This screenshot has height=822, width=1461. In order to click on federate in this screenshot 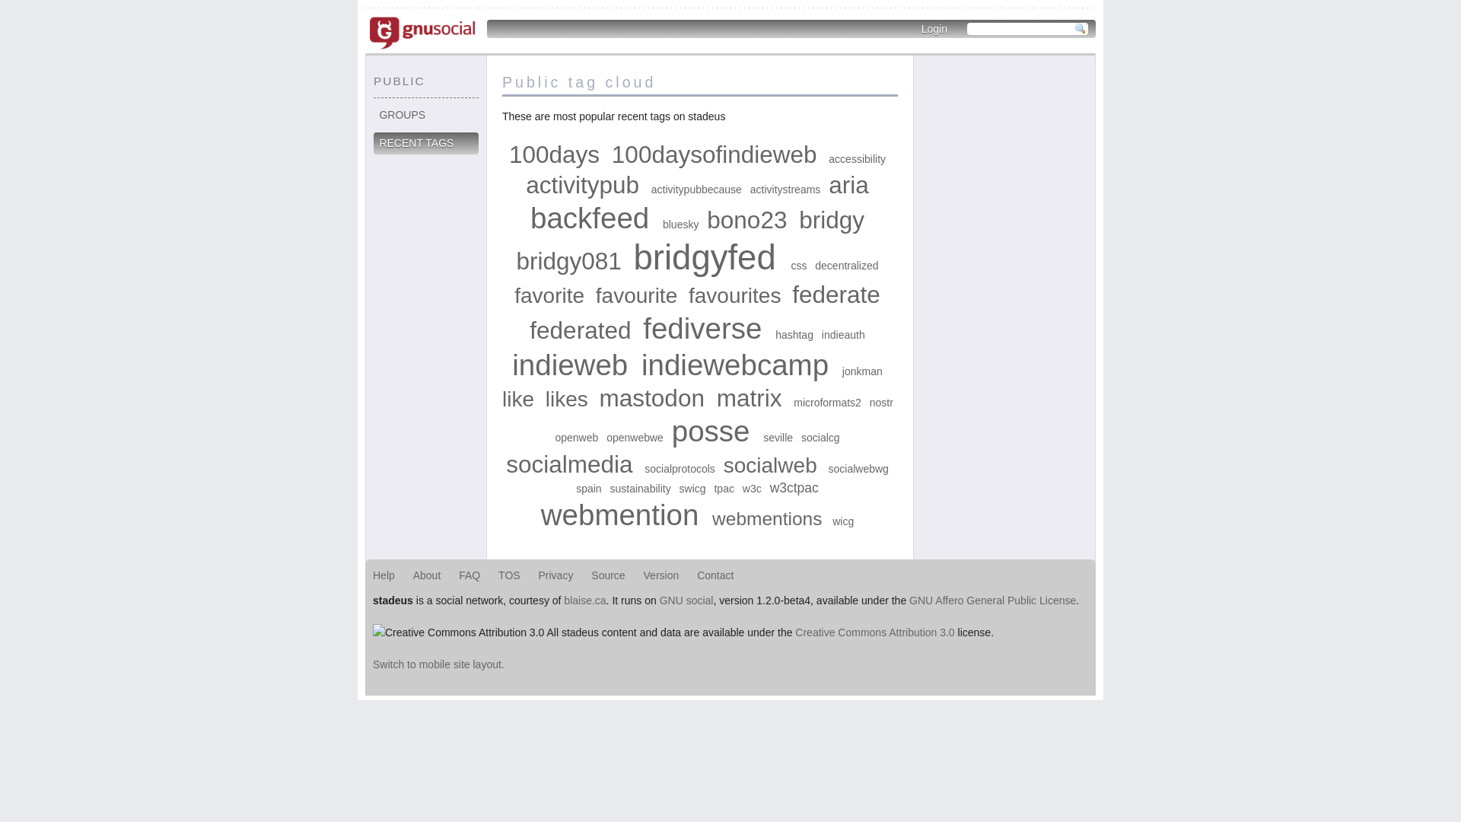, I will do `click(836, 295)`.